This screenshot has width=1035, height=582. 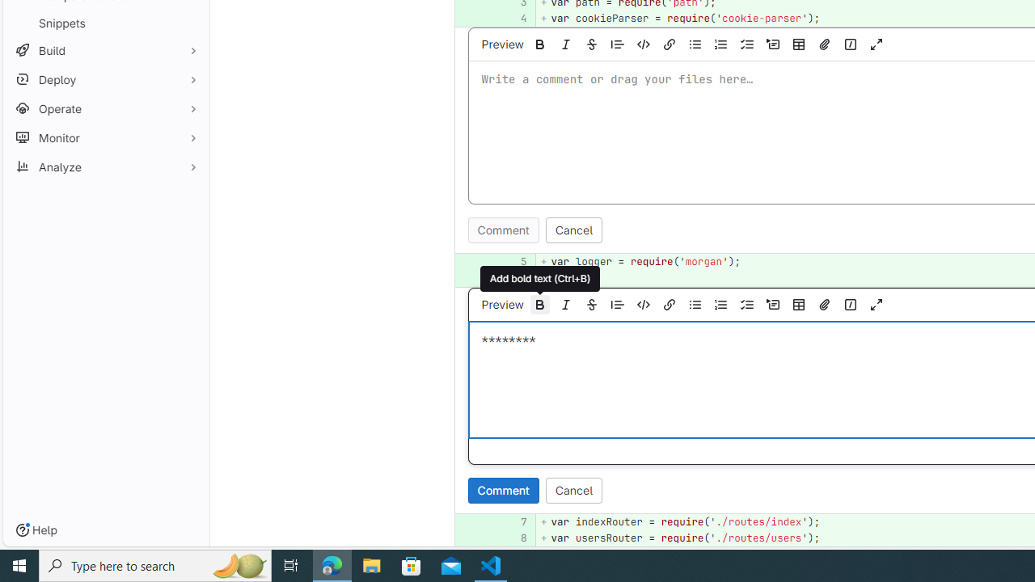 I want to click on 6, so click(x=515, y=278).